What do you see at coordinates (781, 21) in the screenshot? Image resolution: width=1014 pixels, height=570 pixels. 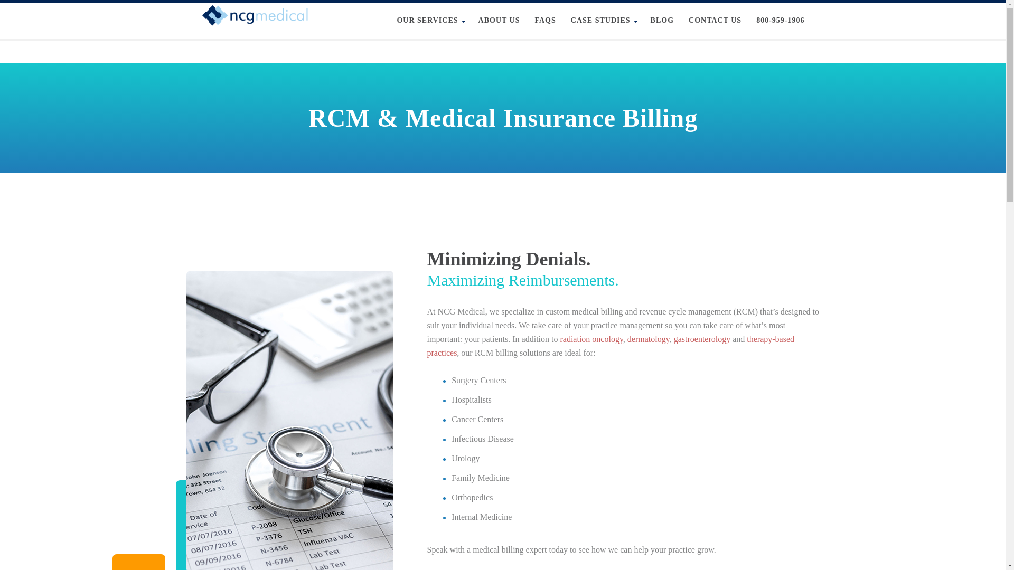 I see `800-959-1906` at bounding box center [781, 21].